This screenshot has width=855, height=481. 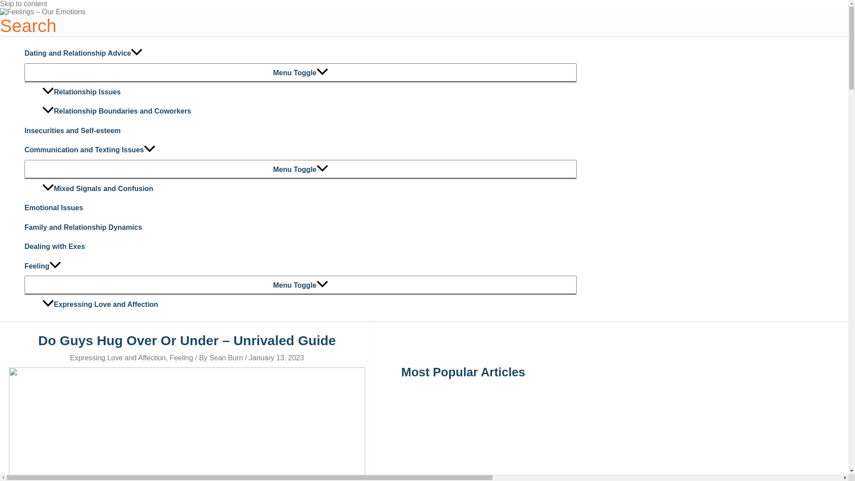 What do you see at coordinates (227, 358) in the screenshot?
I see `Sean Burn` at bounding box center [227, 358].